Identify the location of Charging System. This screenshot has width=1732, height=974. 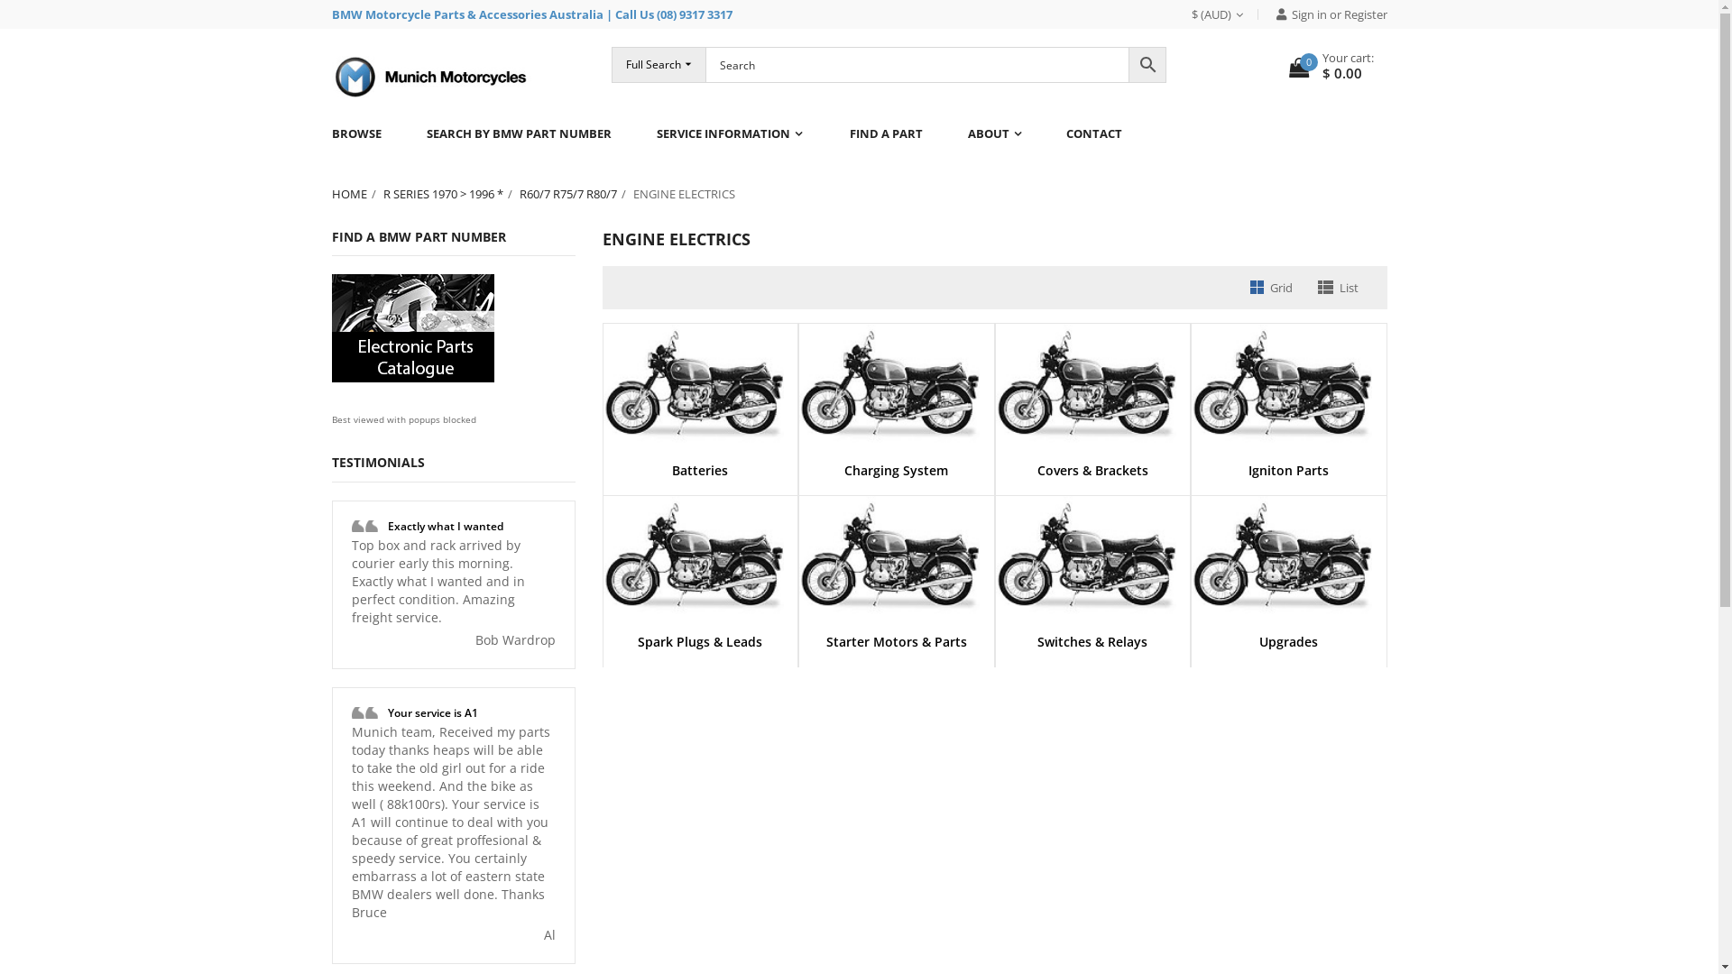
(897, 426).